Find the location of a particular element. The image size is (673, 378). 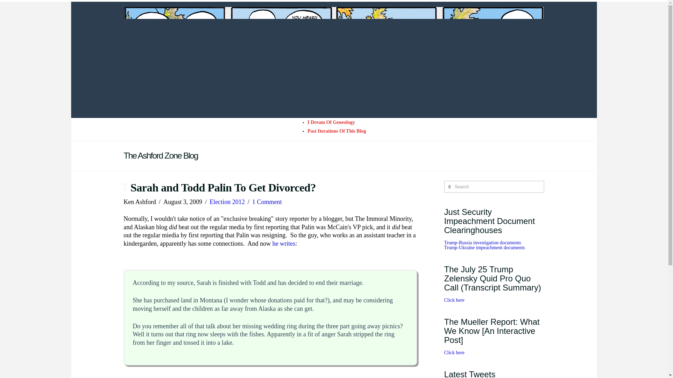

Trump-Russia investigation documents is located at coordinates (482, 242).